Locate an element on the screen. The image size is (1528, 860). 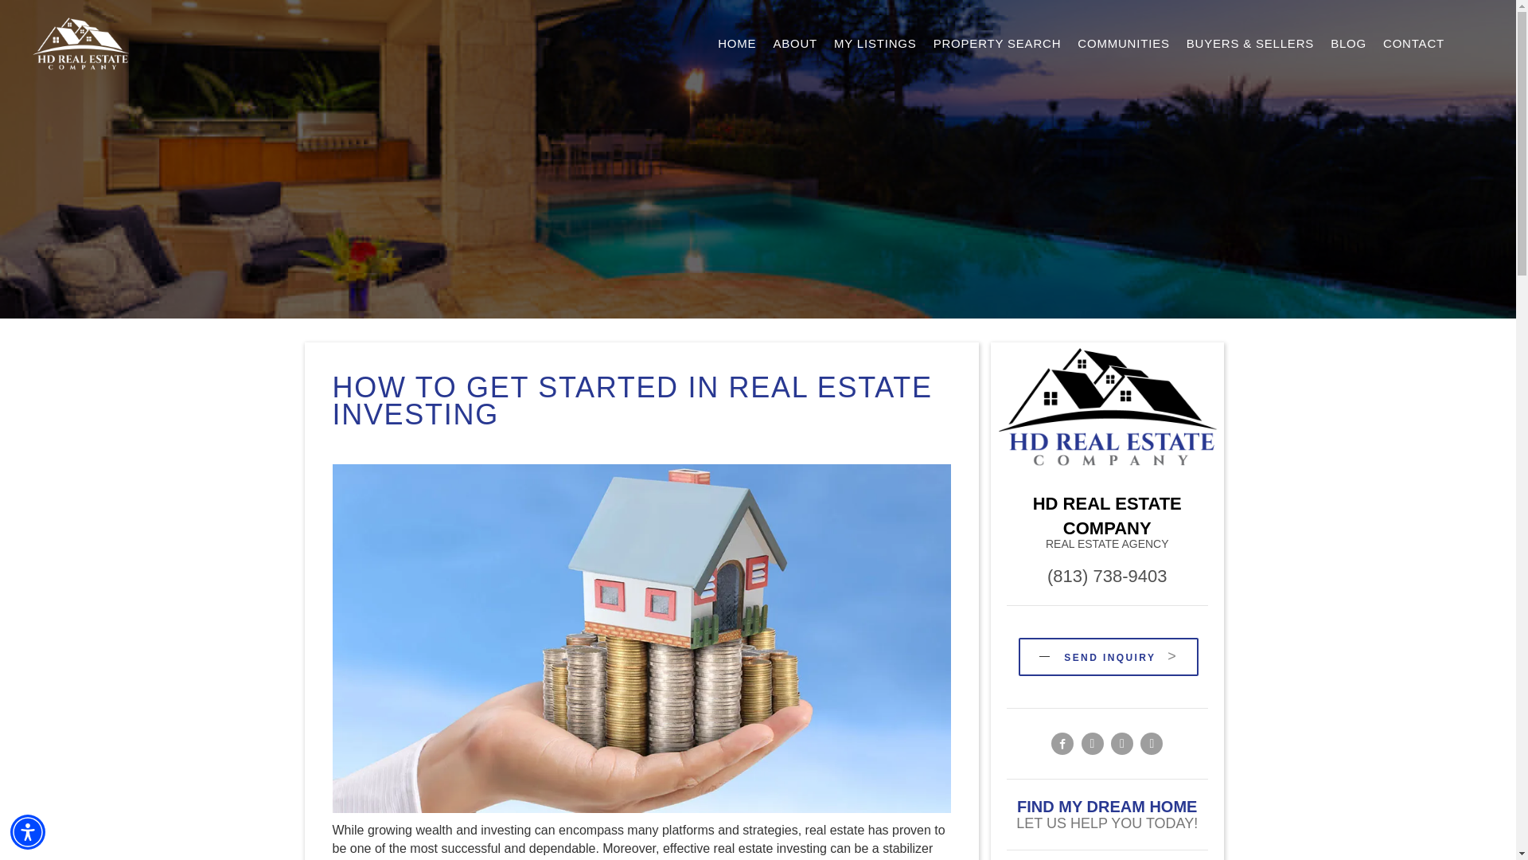
COMMUNITIES is located at coordinates (1123, 43).